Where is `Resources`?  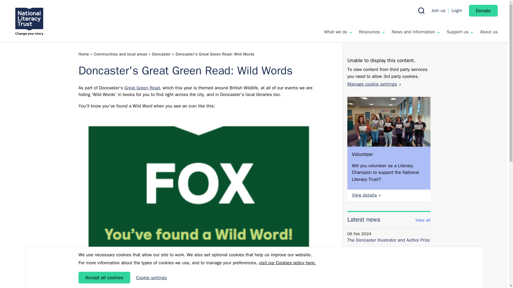 Resources is located at coordinates (372, 32).